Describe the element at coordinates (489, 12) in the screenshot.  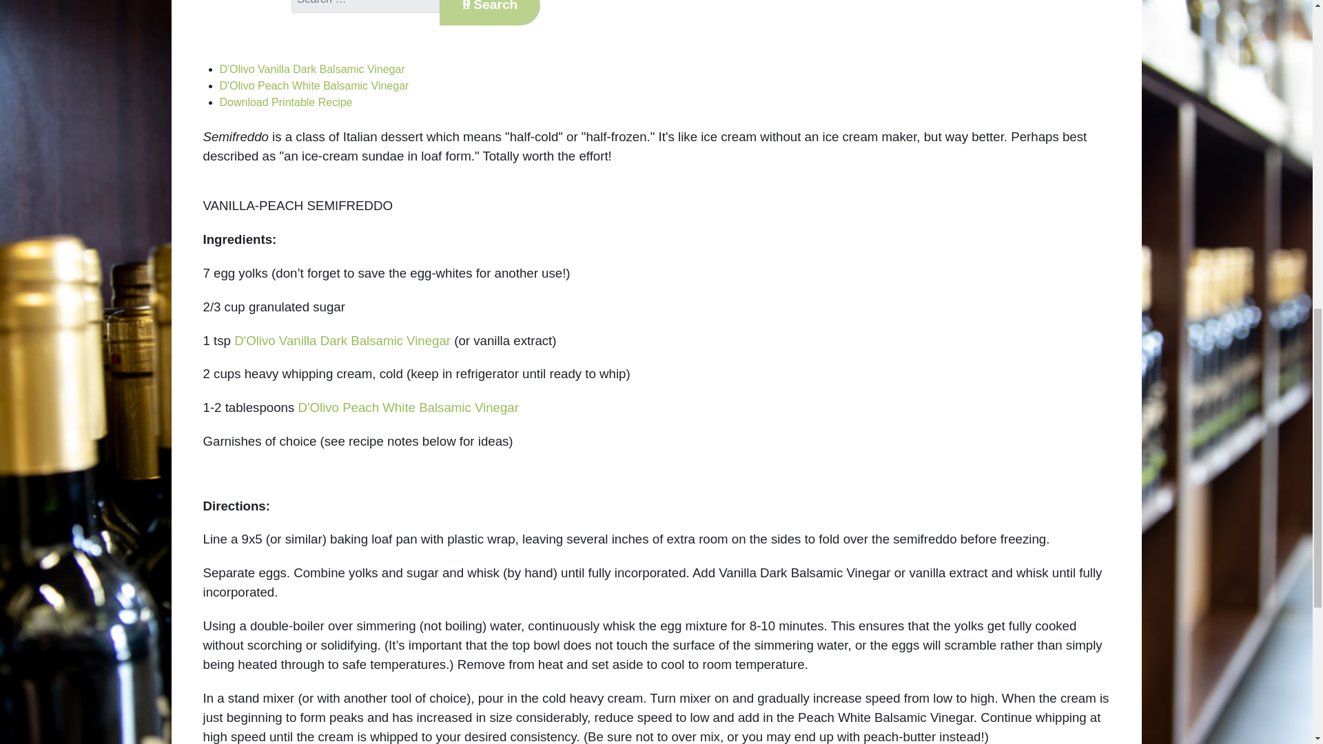
I see `Search` at that location.